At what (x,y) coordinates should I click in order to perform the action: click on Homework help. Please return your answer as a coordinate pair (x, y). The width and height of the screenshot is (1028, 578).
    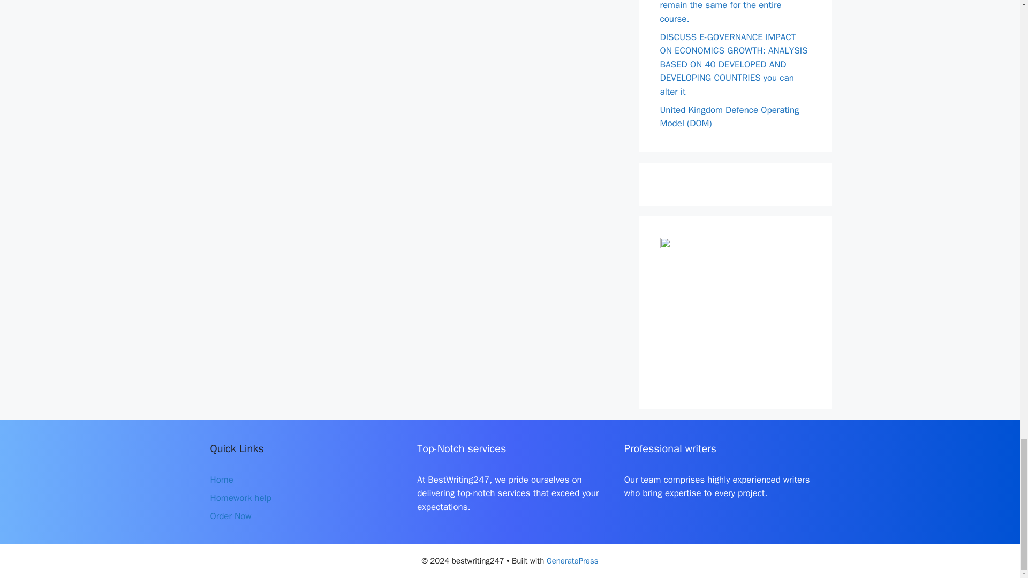
    Looking at the image, I should click on (240, 498).